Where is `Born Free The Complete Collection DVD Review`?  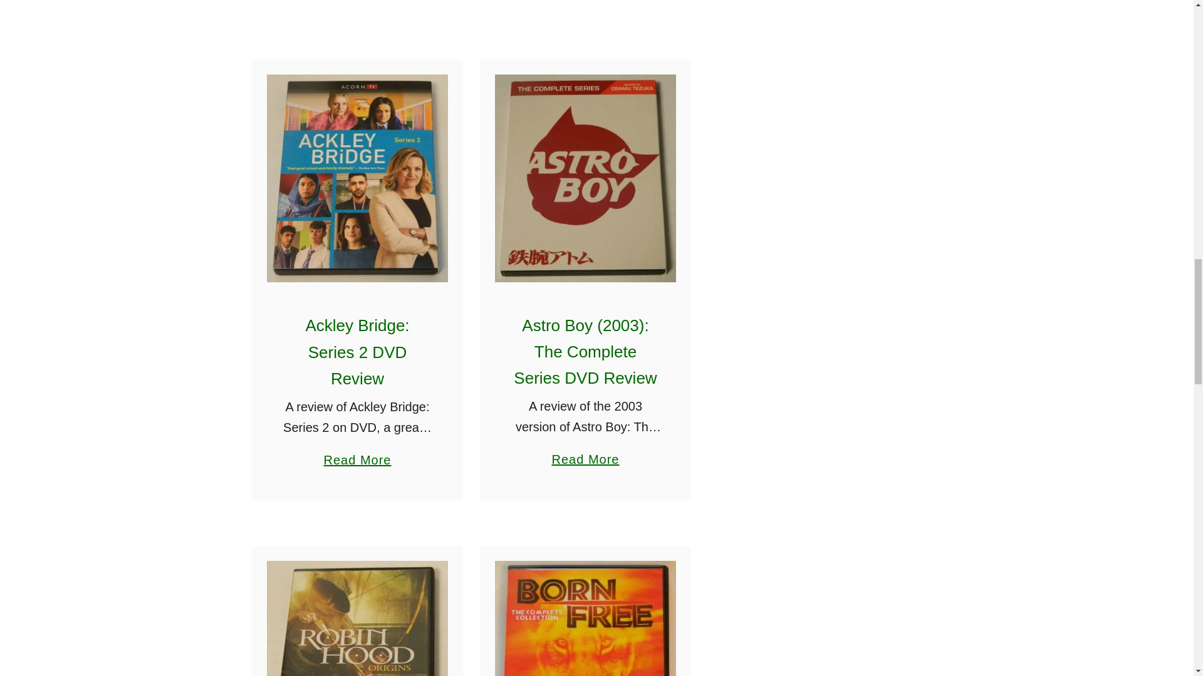 Born Free The Complete Collection DVD Review is located at coordinates (357, 453).